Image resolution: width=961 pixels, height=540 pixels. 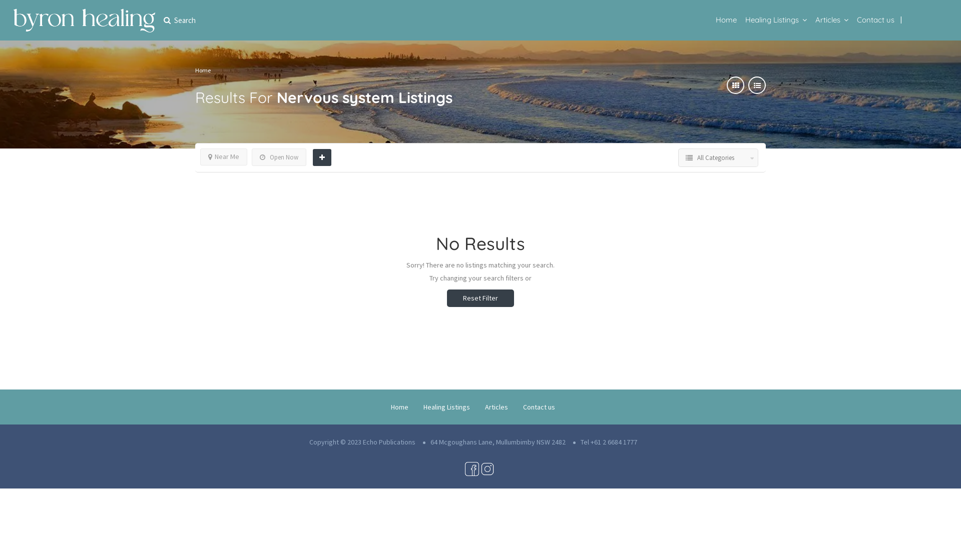 I want to click on Home, so click(x=203, y=70).